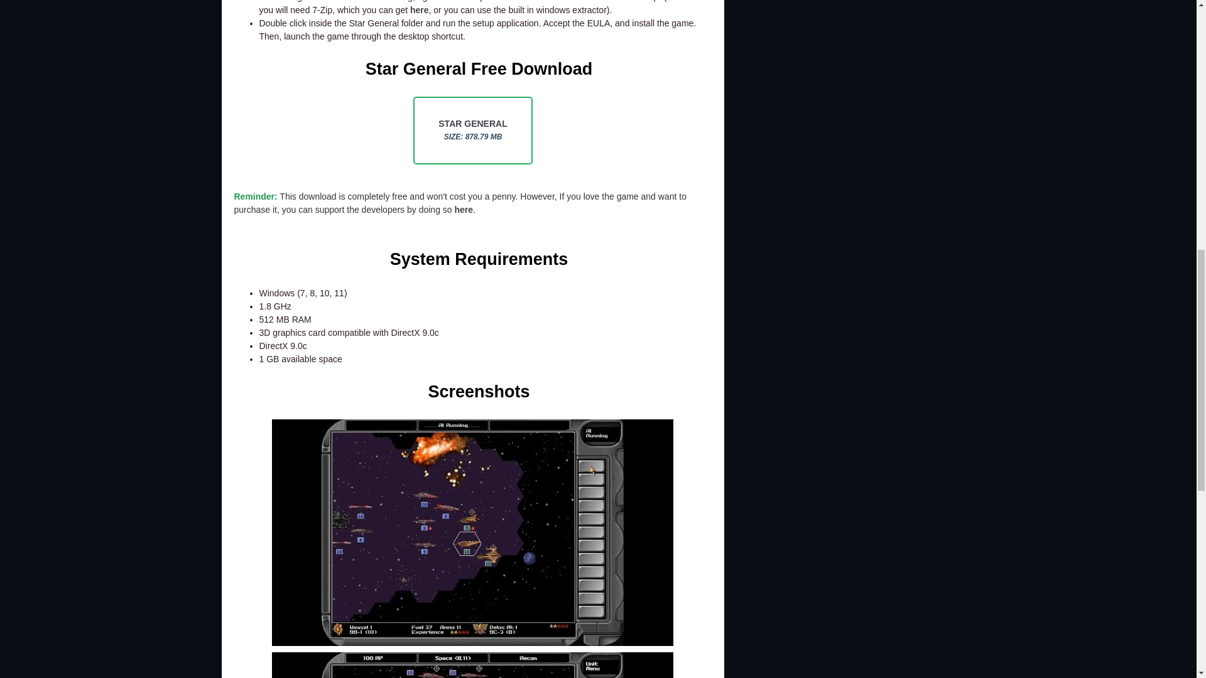  I want to click on here, so click(464, 210).